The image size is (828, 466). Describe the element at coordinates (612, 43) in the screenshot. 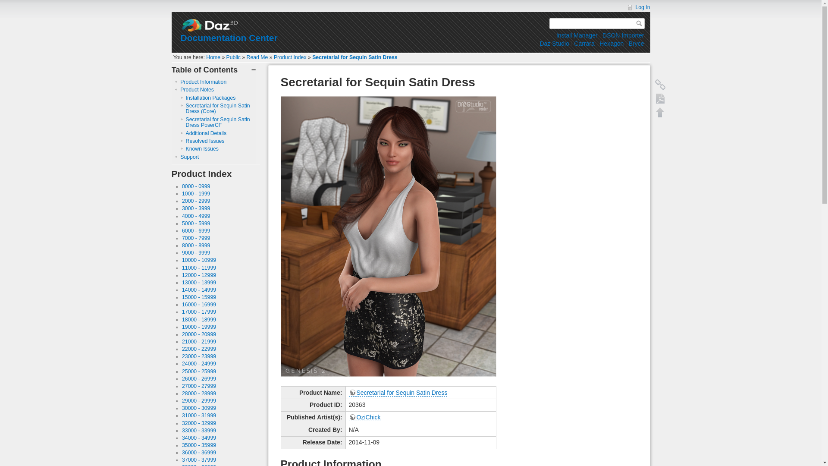

I see `Hexagon` at that location.